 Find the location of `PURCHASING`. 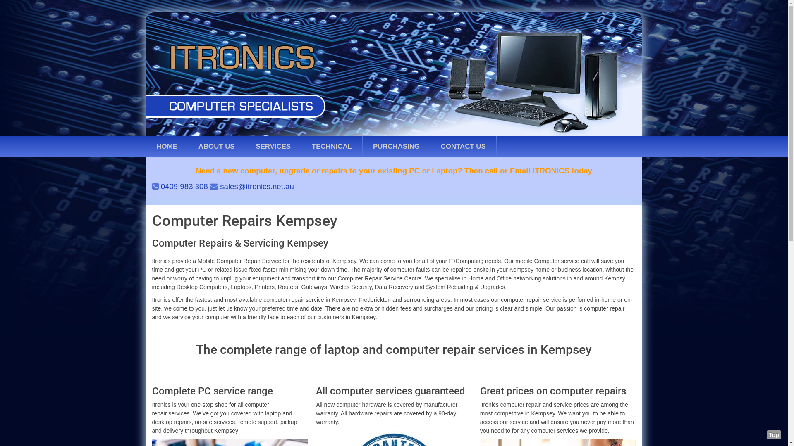

PURCHASING is located at coordinates (396, 147).